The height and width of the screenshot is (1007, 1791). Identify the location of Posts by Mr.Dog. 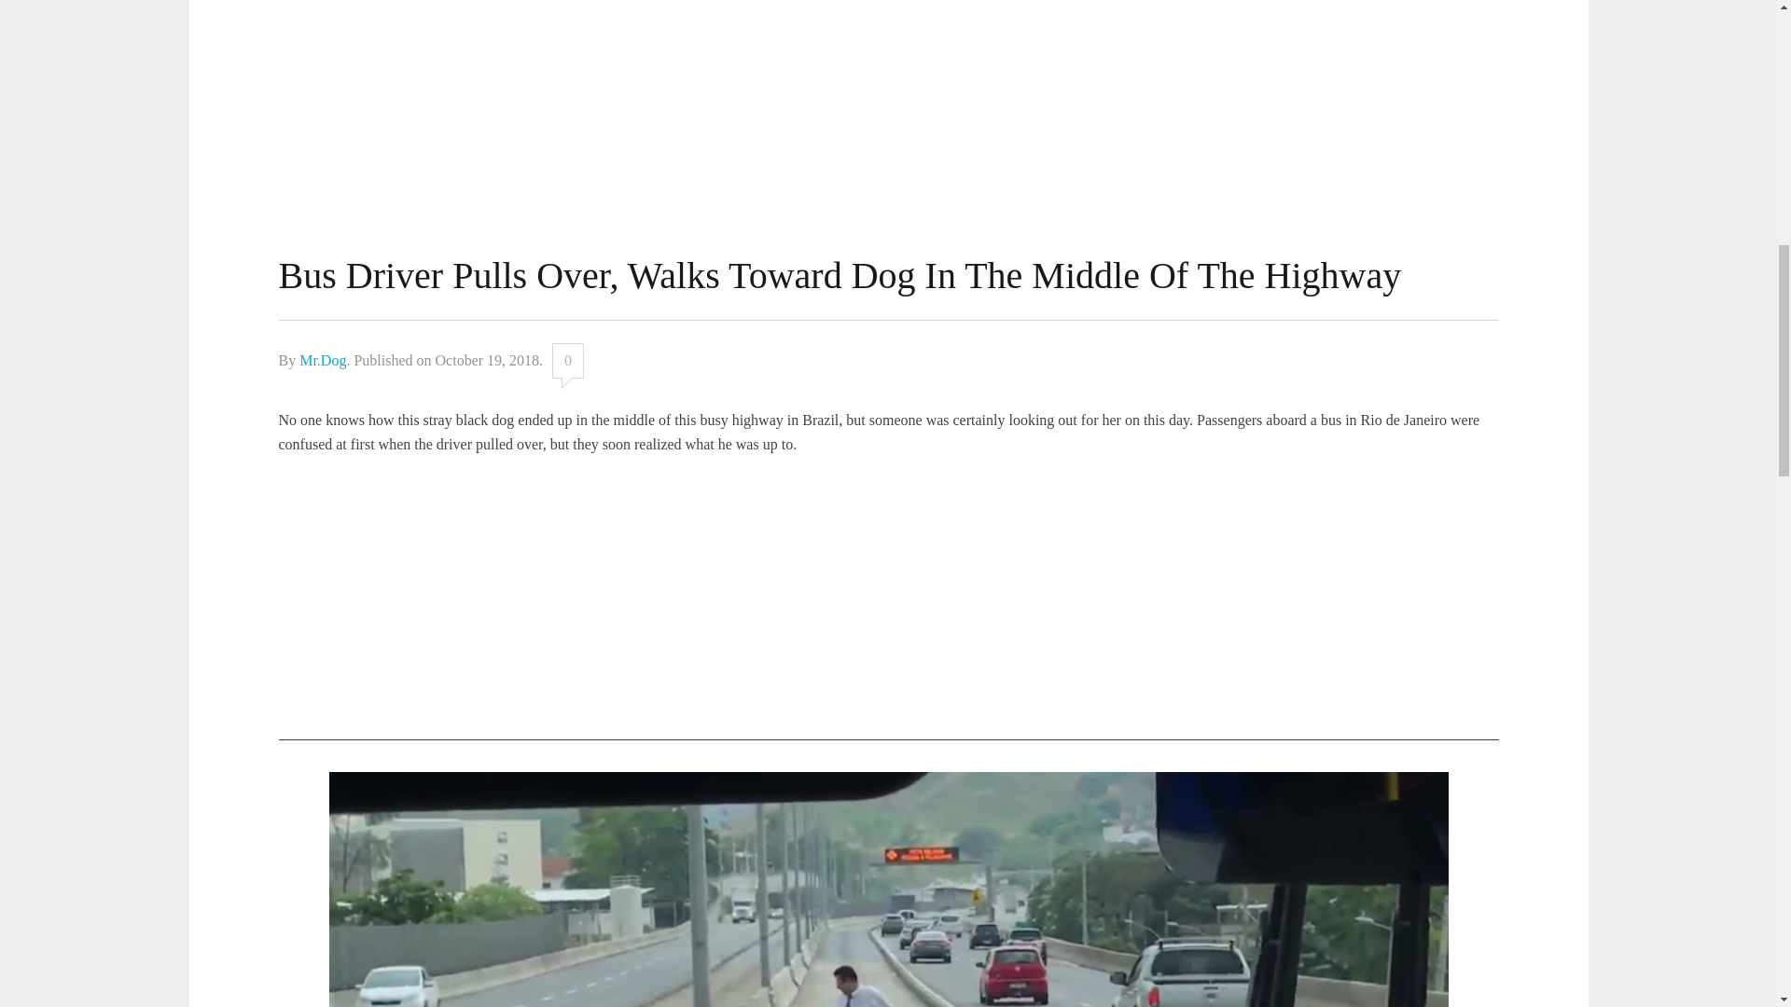
(322, 360).